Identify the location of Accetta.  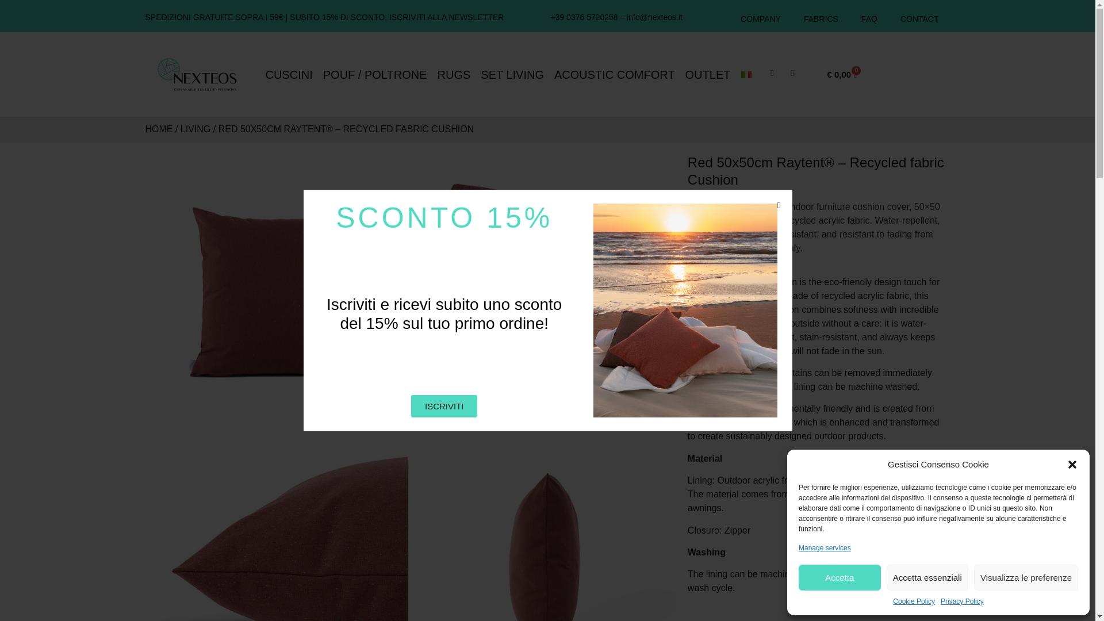
(839, 577).